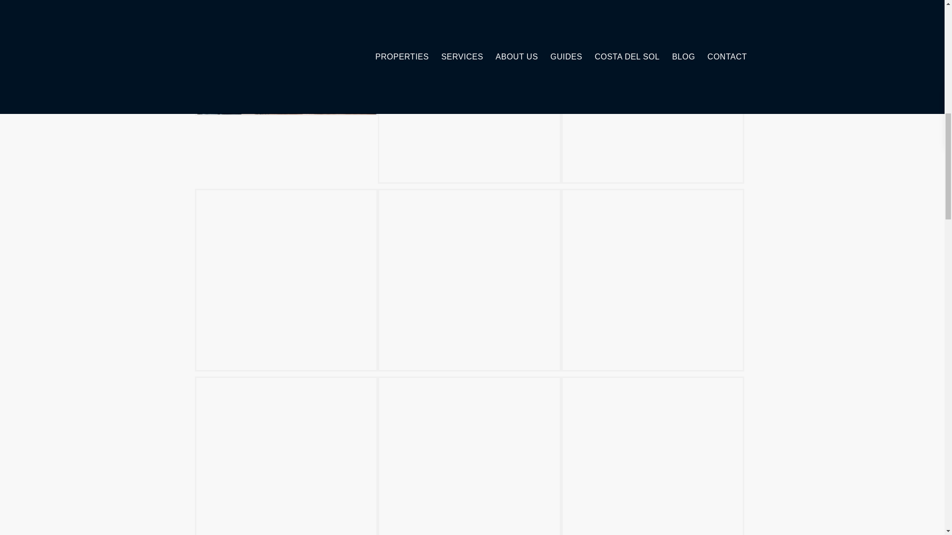  What do you see at coordinates (470, 456) in the screenshot?
I see `Bon Air, Casares` at bounding box center [470, 456].